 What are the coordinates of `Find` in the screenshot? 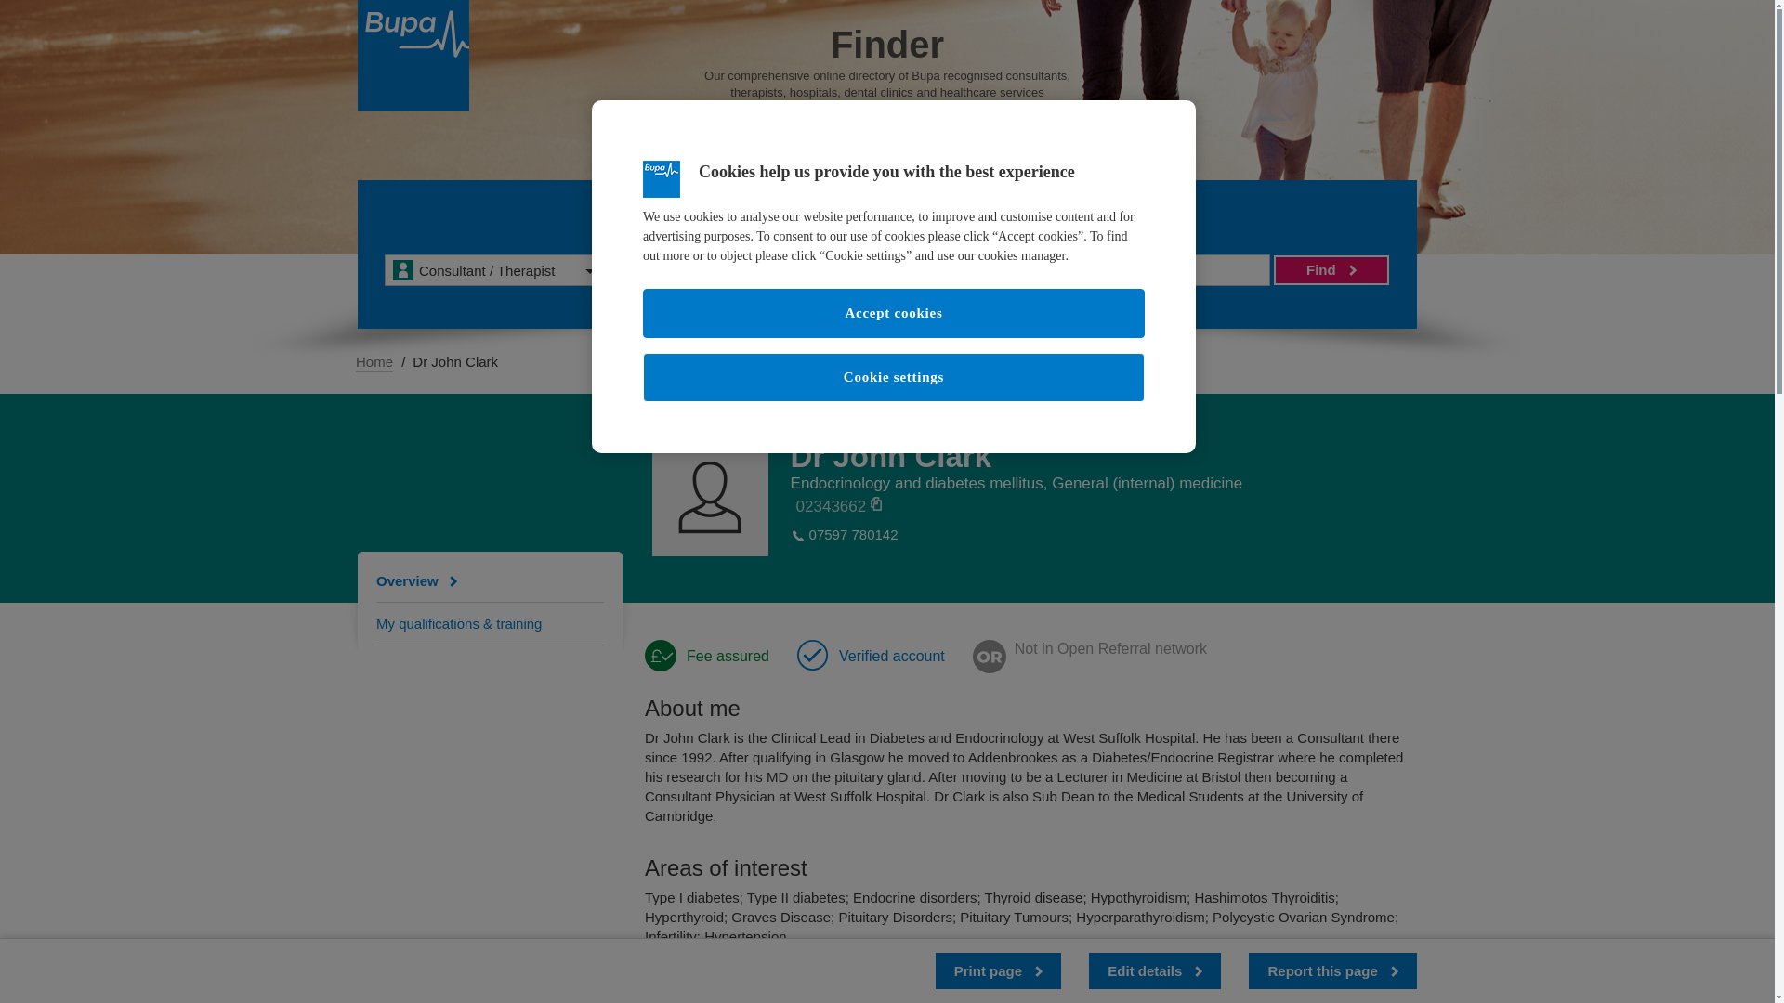 It's located at (1331, 269).